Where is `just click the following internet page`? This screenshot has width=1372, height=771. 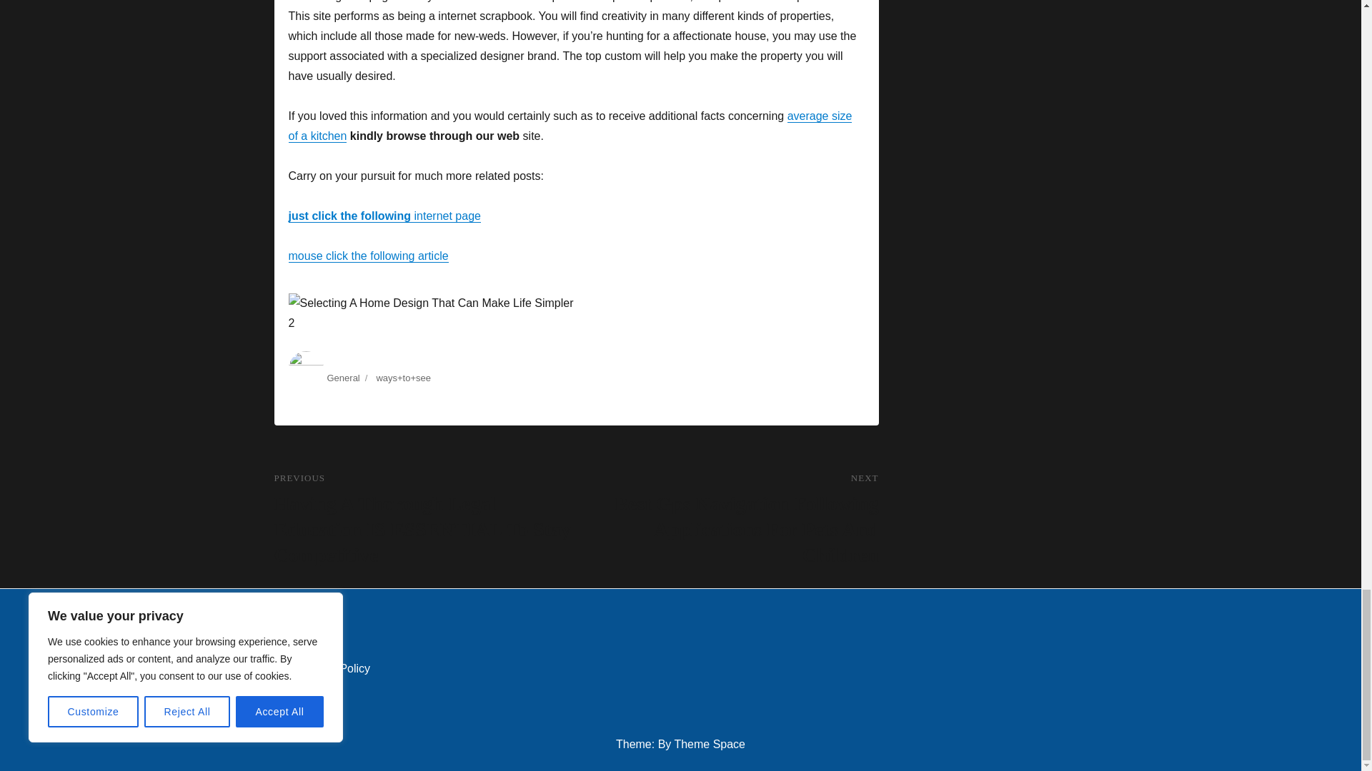
just click the following internet page is located at coordinates (384, 216).